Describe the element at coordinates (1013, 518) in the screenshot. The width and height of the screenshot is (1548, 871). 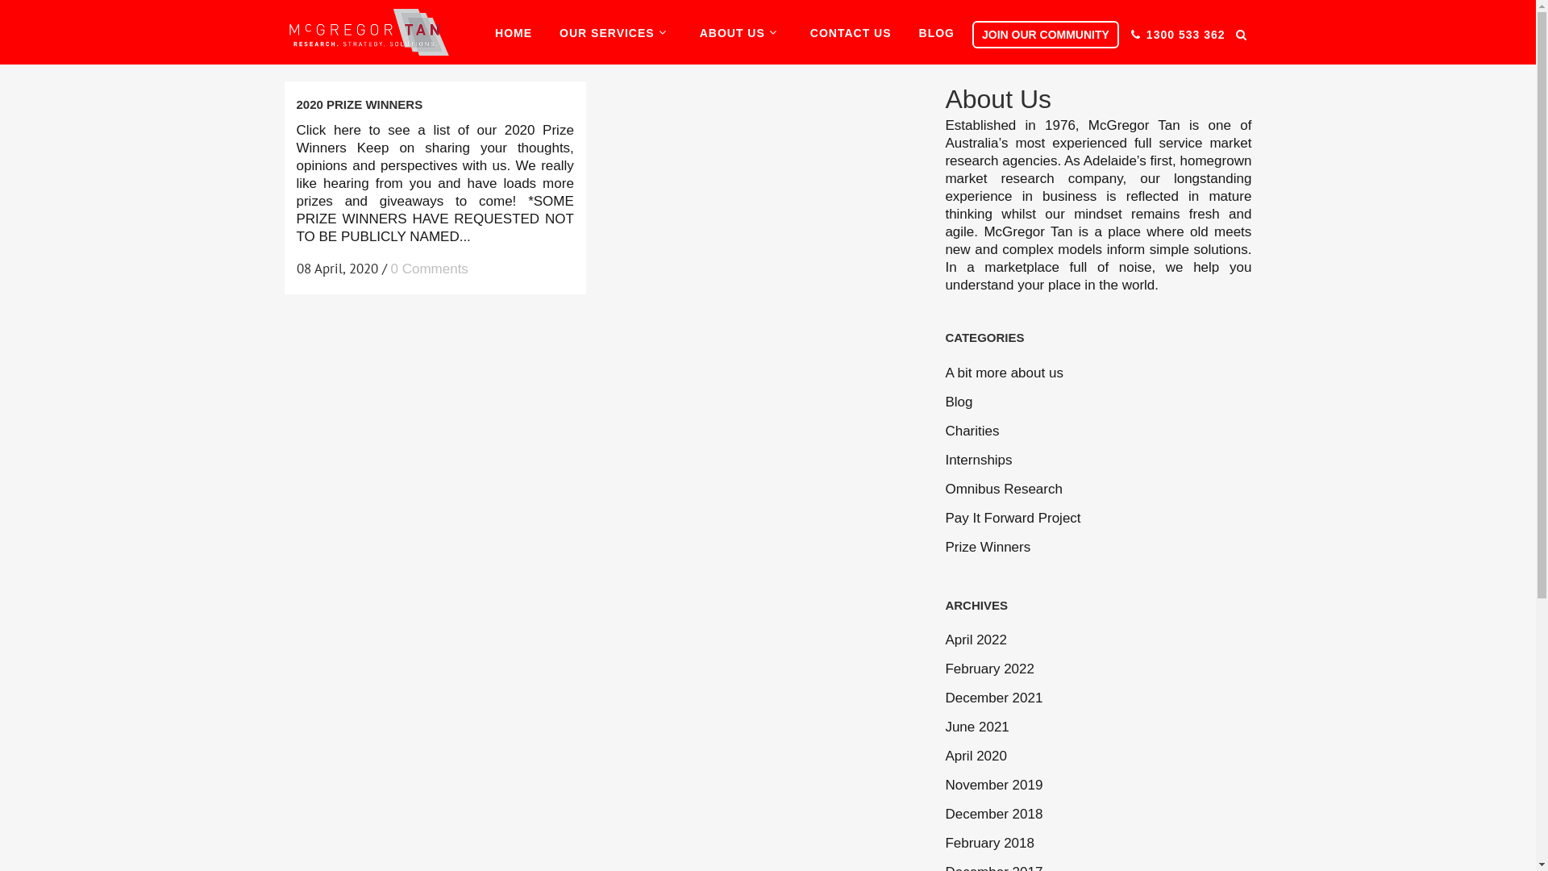
I see `Pay It Forward Project` at that location.